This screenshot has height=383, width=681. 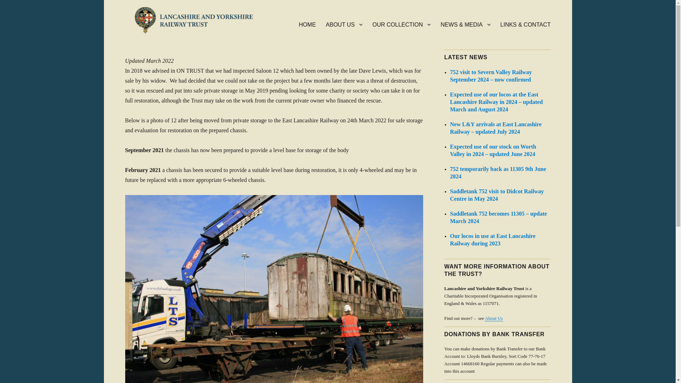 I want to click on OUR COLLECTION, so click(x=402, y=24).